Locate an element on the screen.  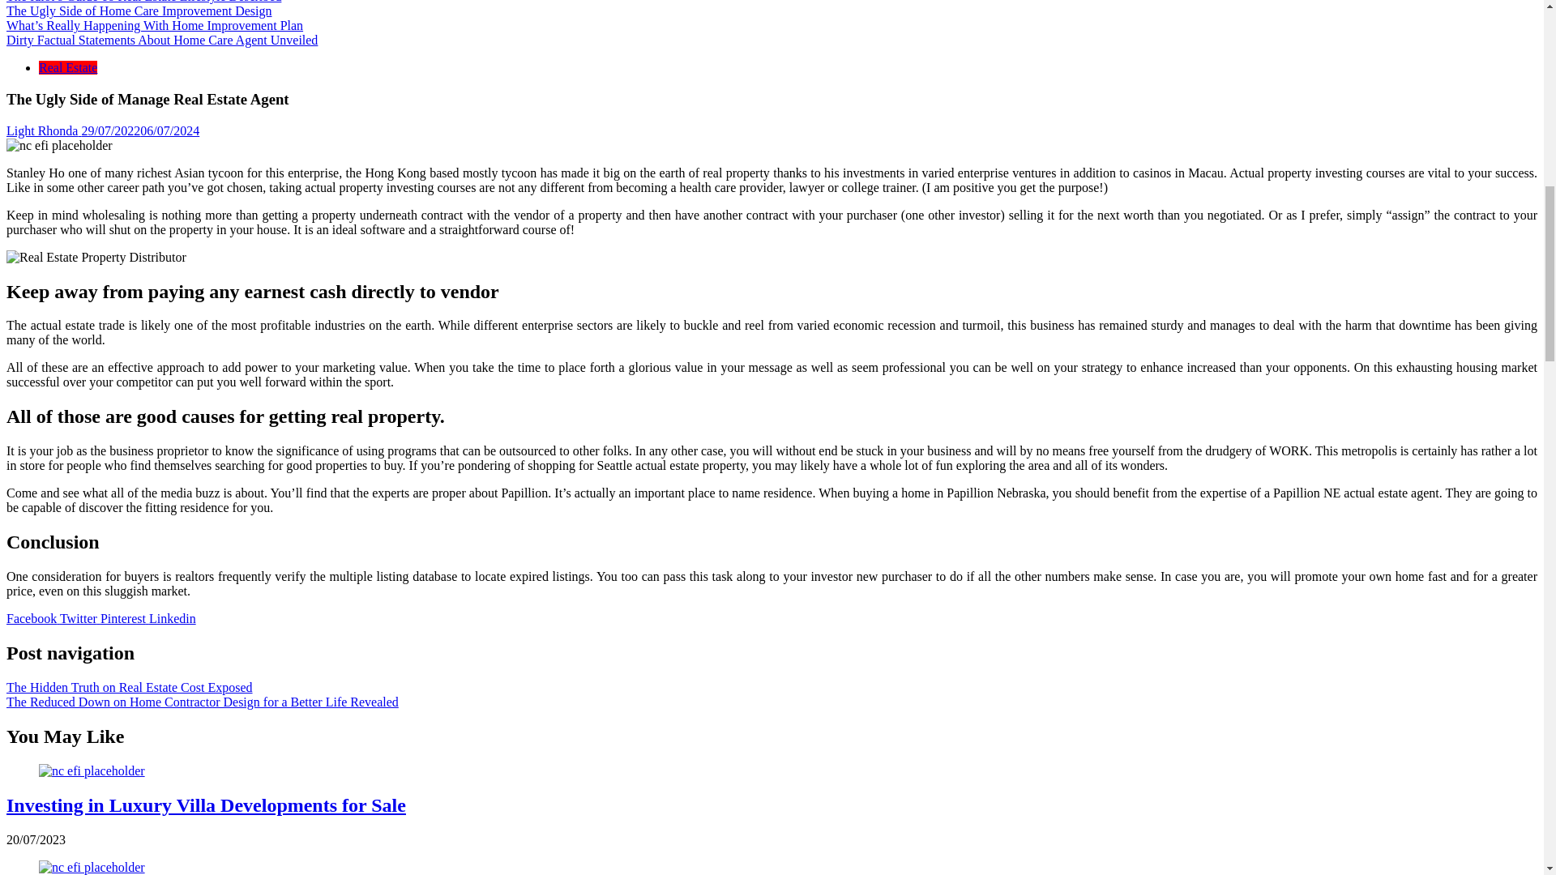
The Ugly Side of Manage Real Estate Agent is located at coordinates (96, 258).